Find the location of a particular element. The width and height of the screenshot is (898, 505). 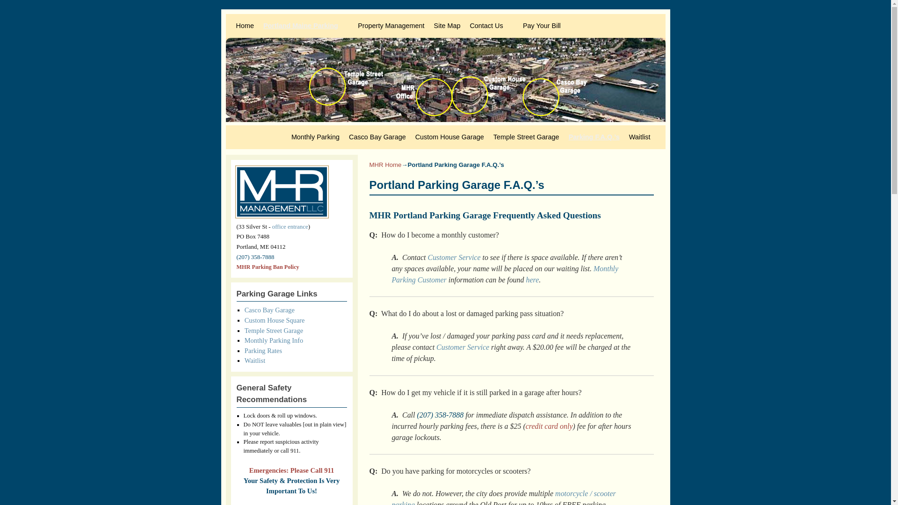

Site Map is located at coordinates (447, 25).